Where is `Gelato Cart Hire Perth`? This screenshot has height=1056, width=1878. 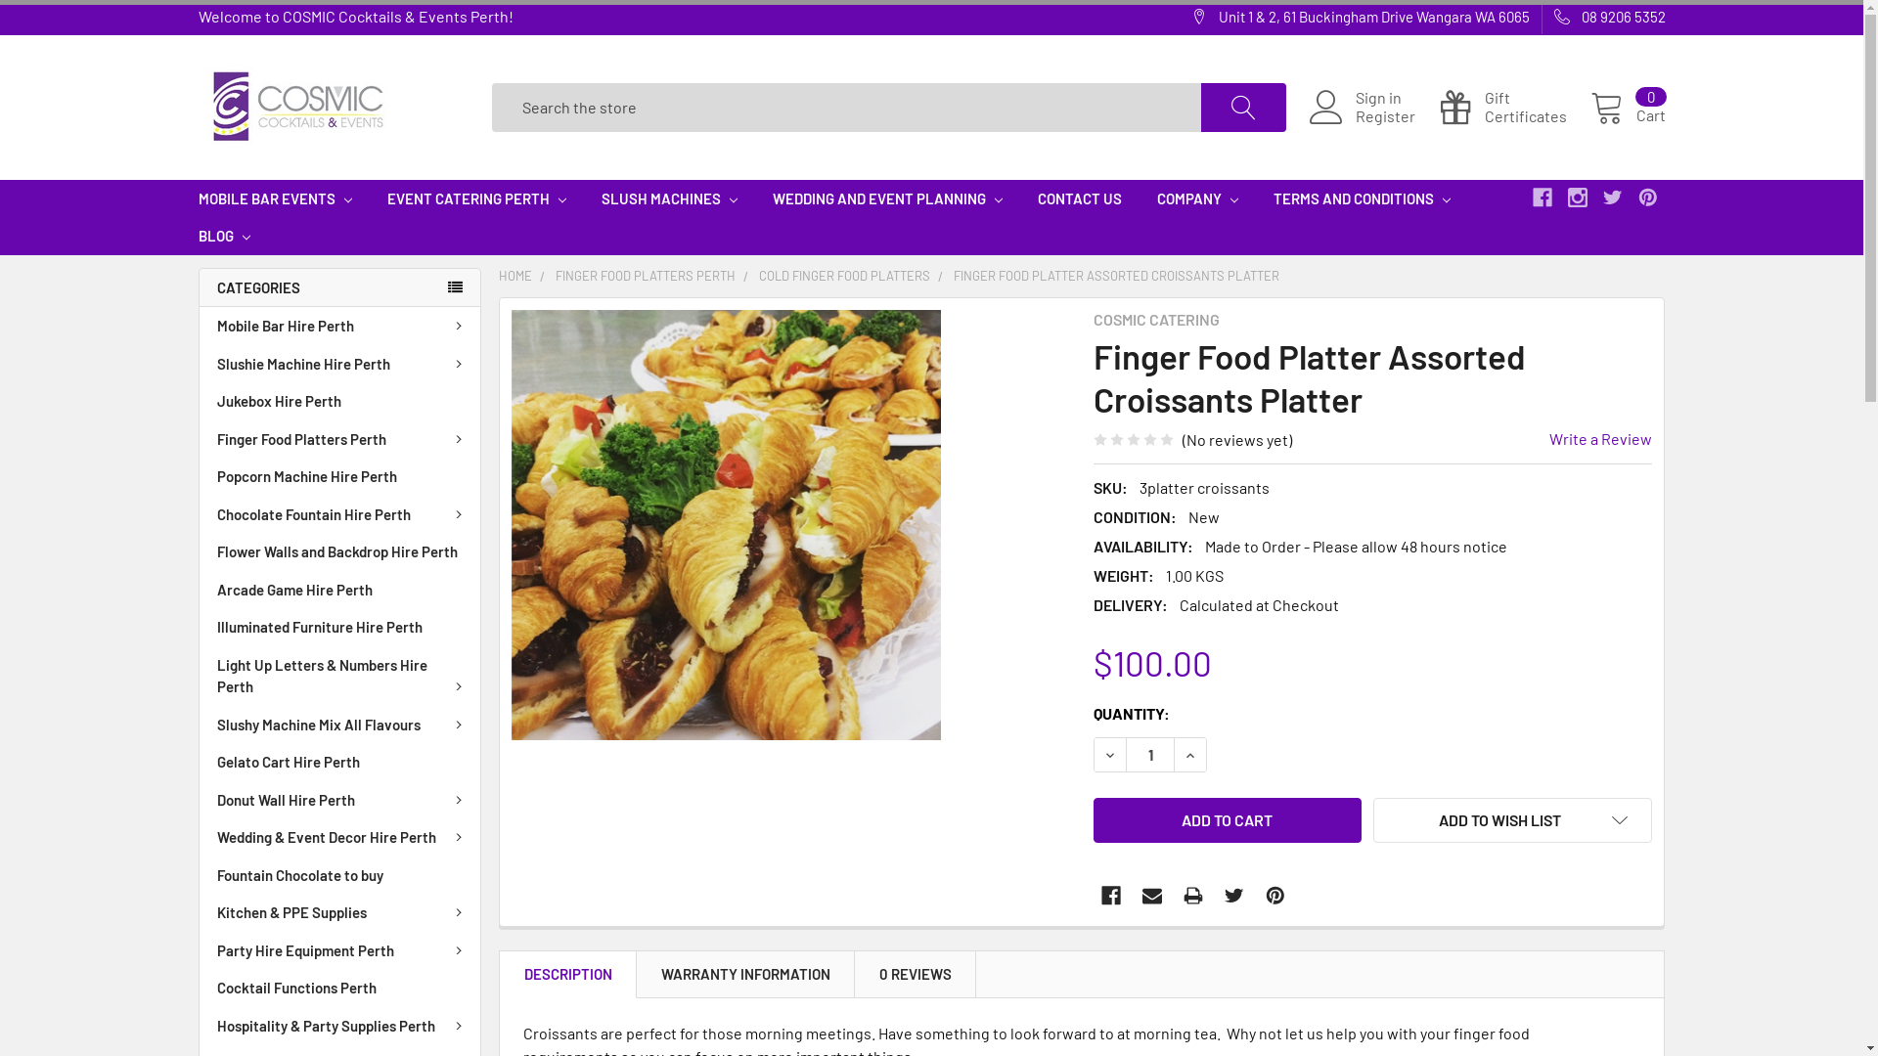 Gelato Cart Hire Perth is located at coordinates (340, 763).